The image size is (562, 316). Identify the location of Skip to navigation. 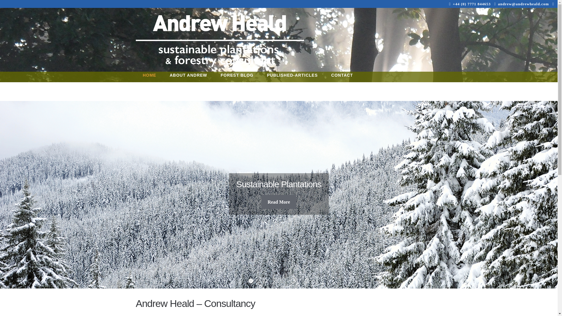
(152, 18).